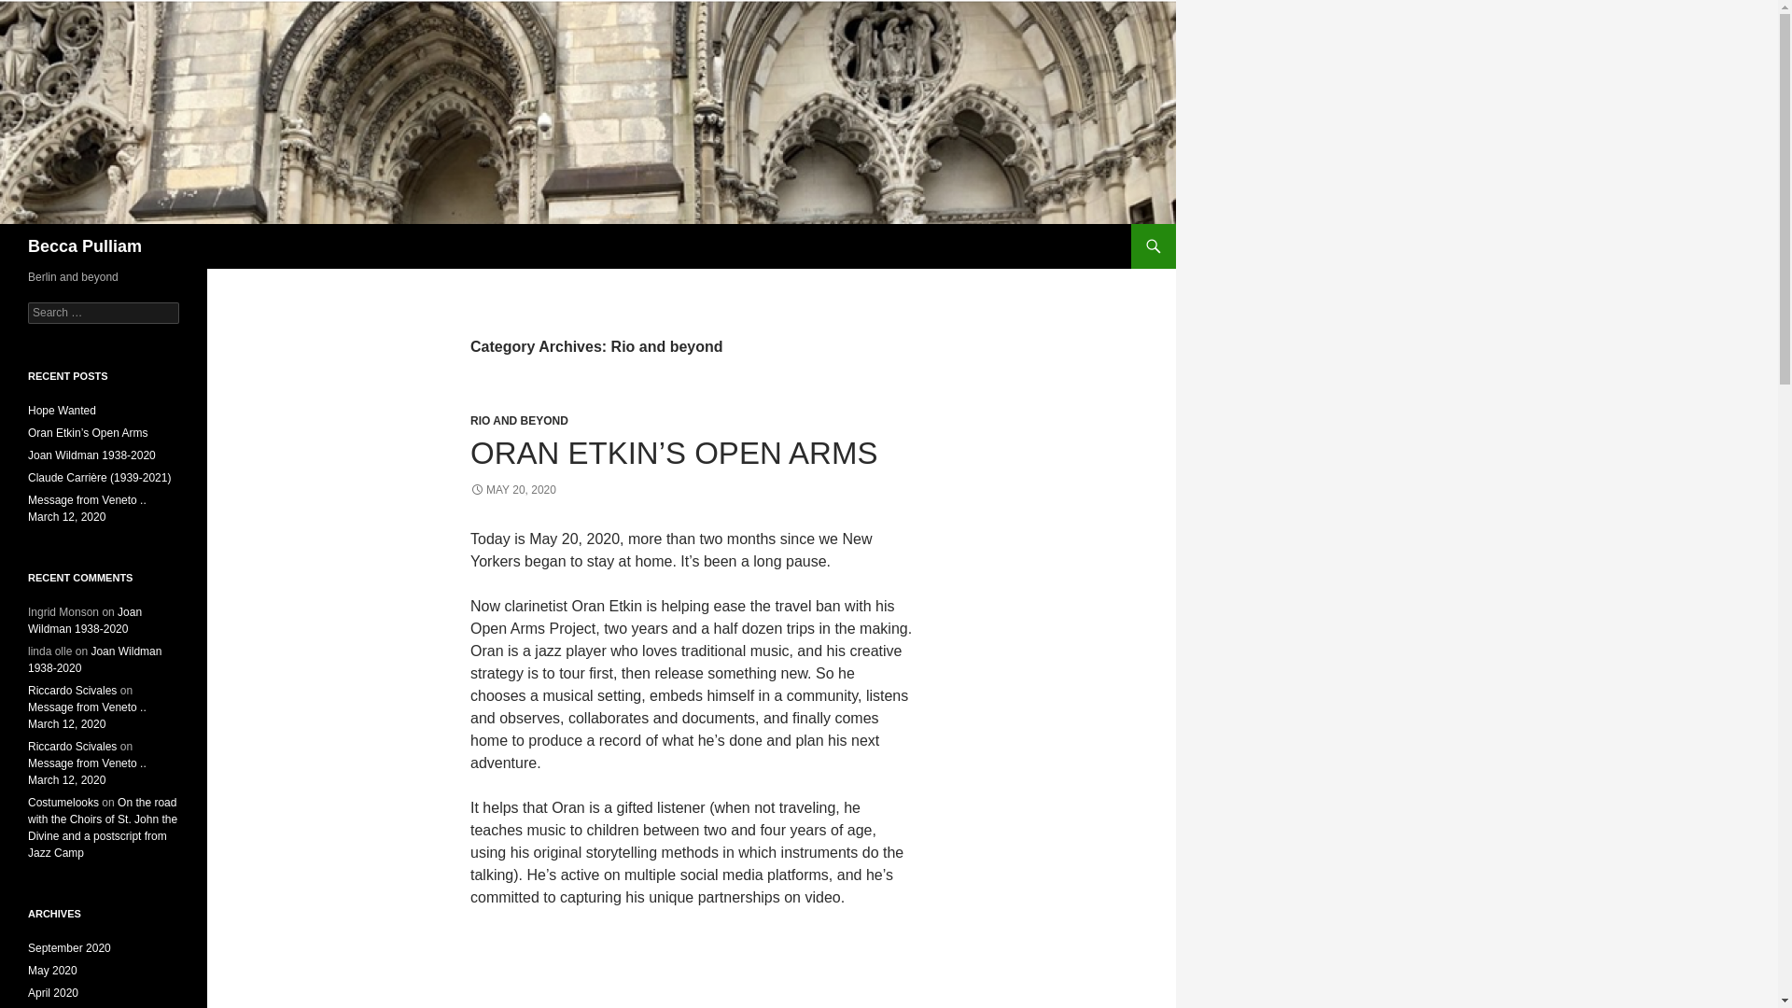 The height and width of the screenshot is (1008, 1792). Describe the element at coordinates (512, 490) in the screenshot. I see `MAY 20, 2020` at that location.